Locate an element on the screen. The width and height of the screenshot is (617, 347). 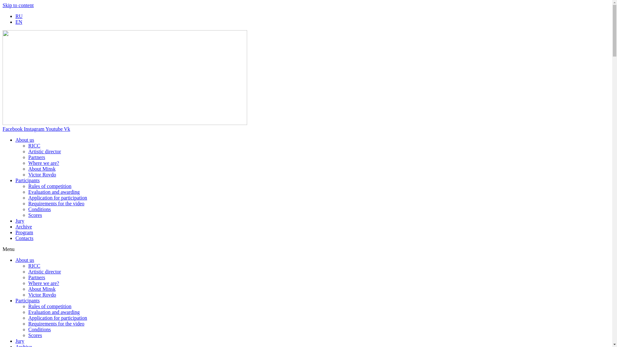
Rules of competition is located at coordinates (50, 307).